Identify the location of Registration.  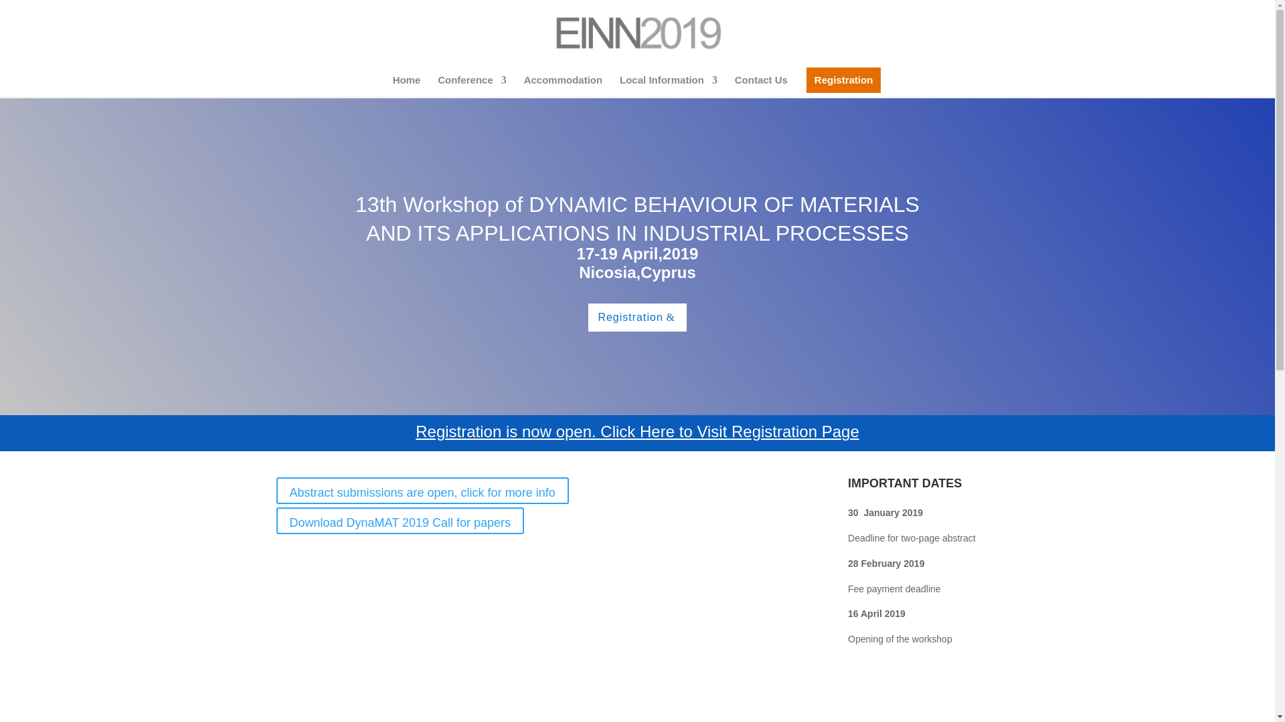
(637, 352).